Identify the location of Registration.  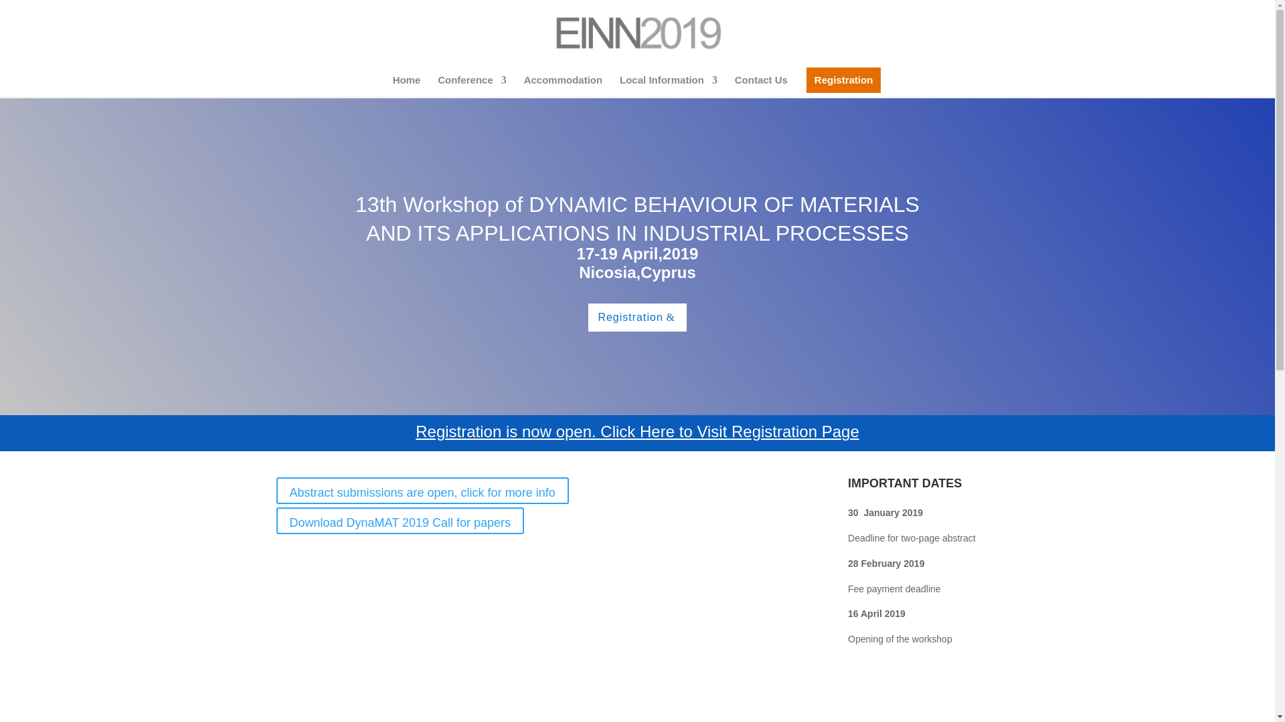
(637, 352).